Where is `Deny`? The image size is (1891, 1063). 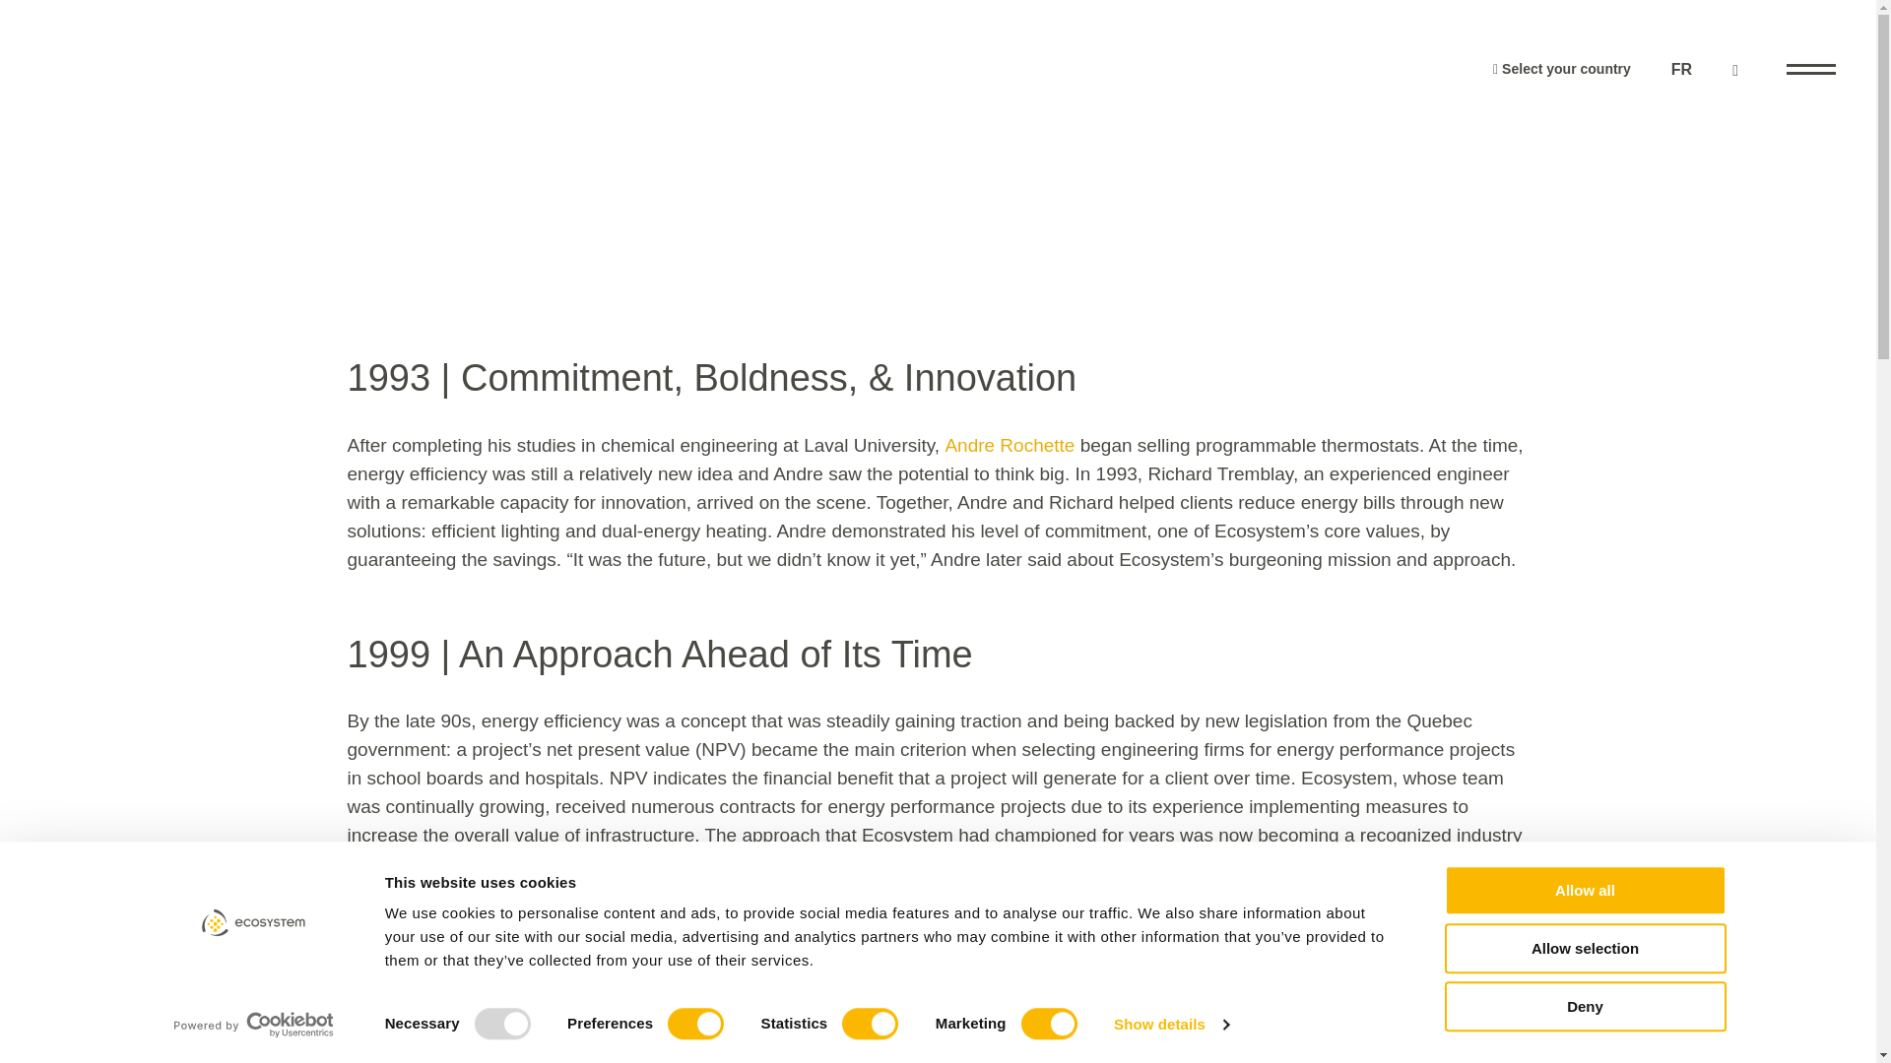 Deny is located at coordinates (1584, 1006).